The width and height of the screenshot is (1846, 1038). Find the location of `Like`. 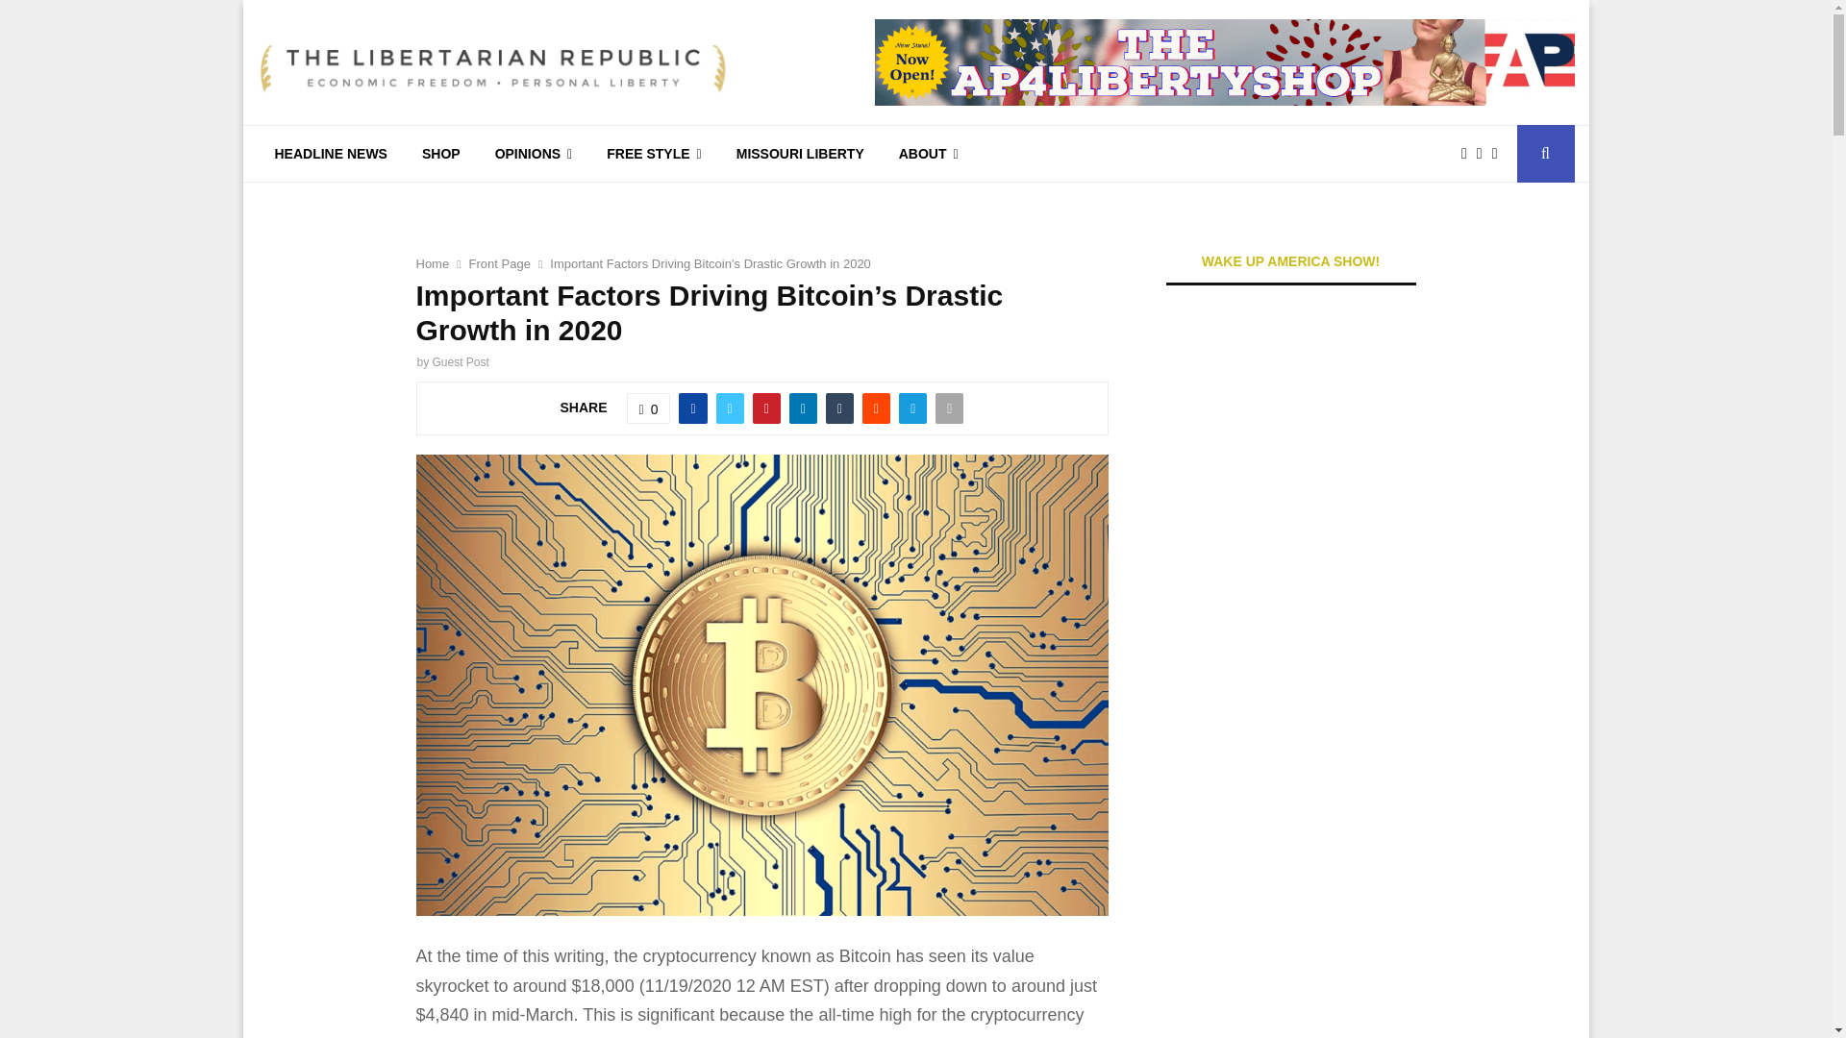

Like is located at coordinates (649, 408).